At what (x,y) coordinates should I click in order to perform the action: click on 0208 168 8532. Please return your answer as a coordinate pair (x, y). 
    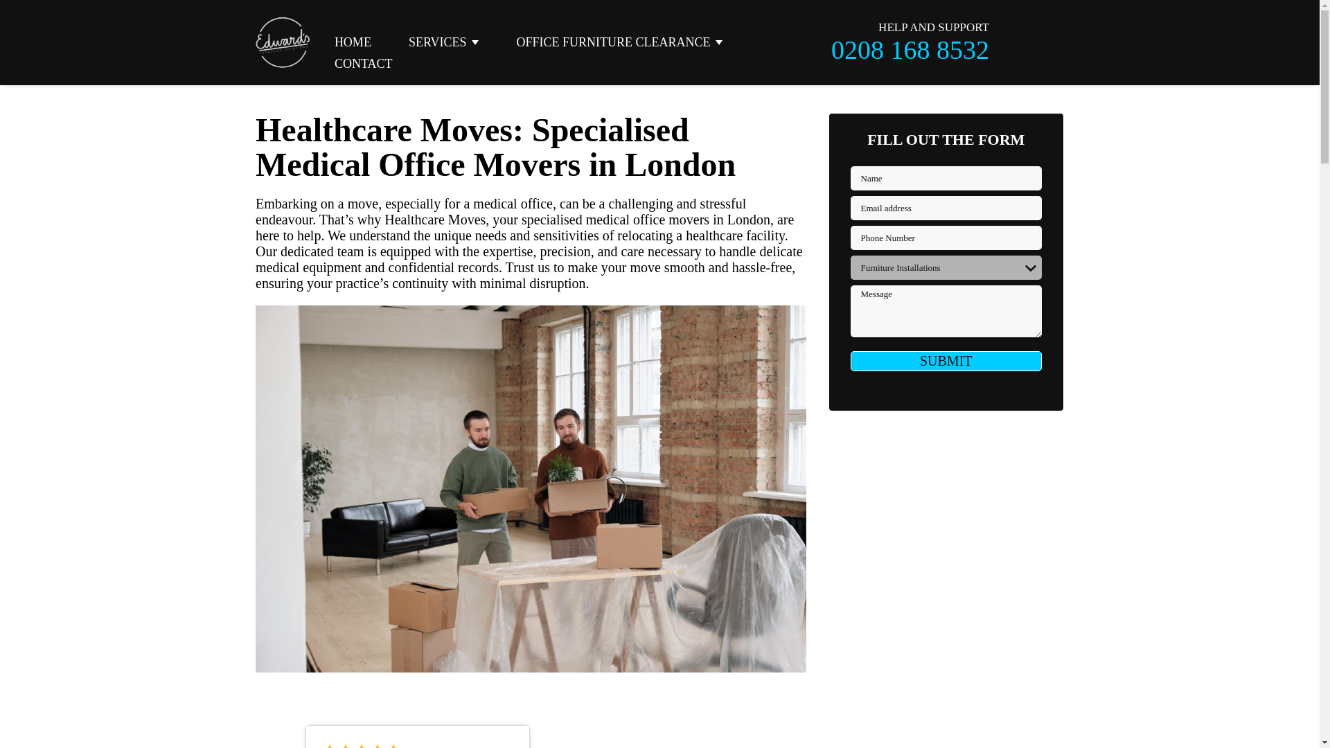
    Looking at the image, I should click on (910, 48).